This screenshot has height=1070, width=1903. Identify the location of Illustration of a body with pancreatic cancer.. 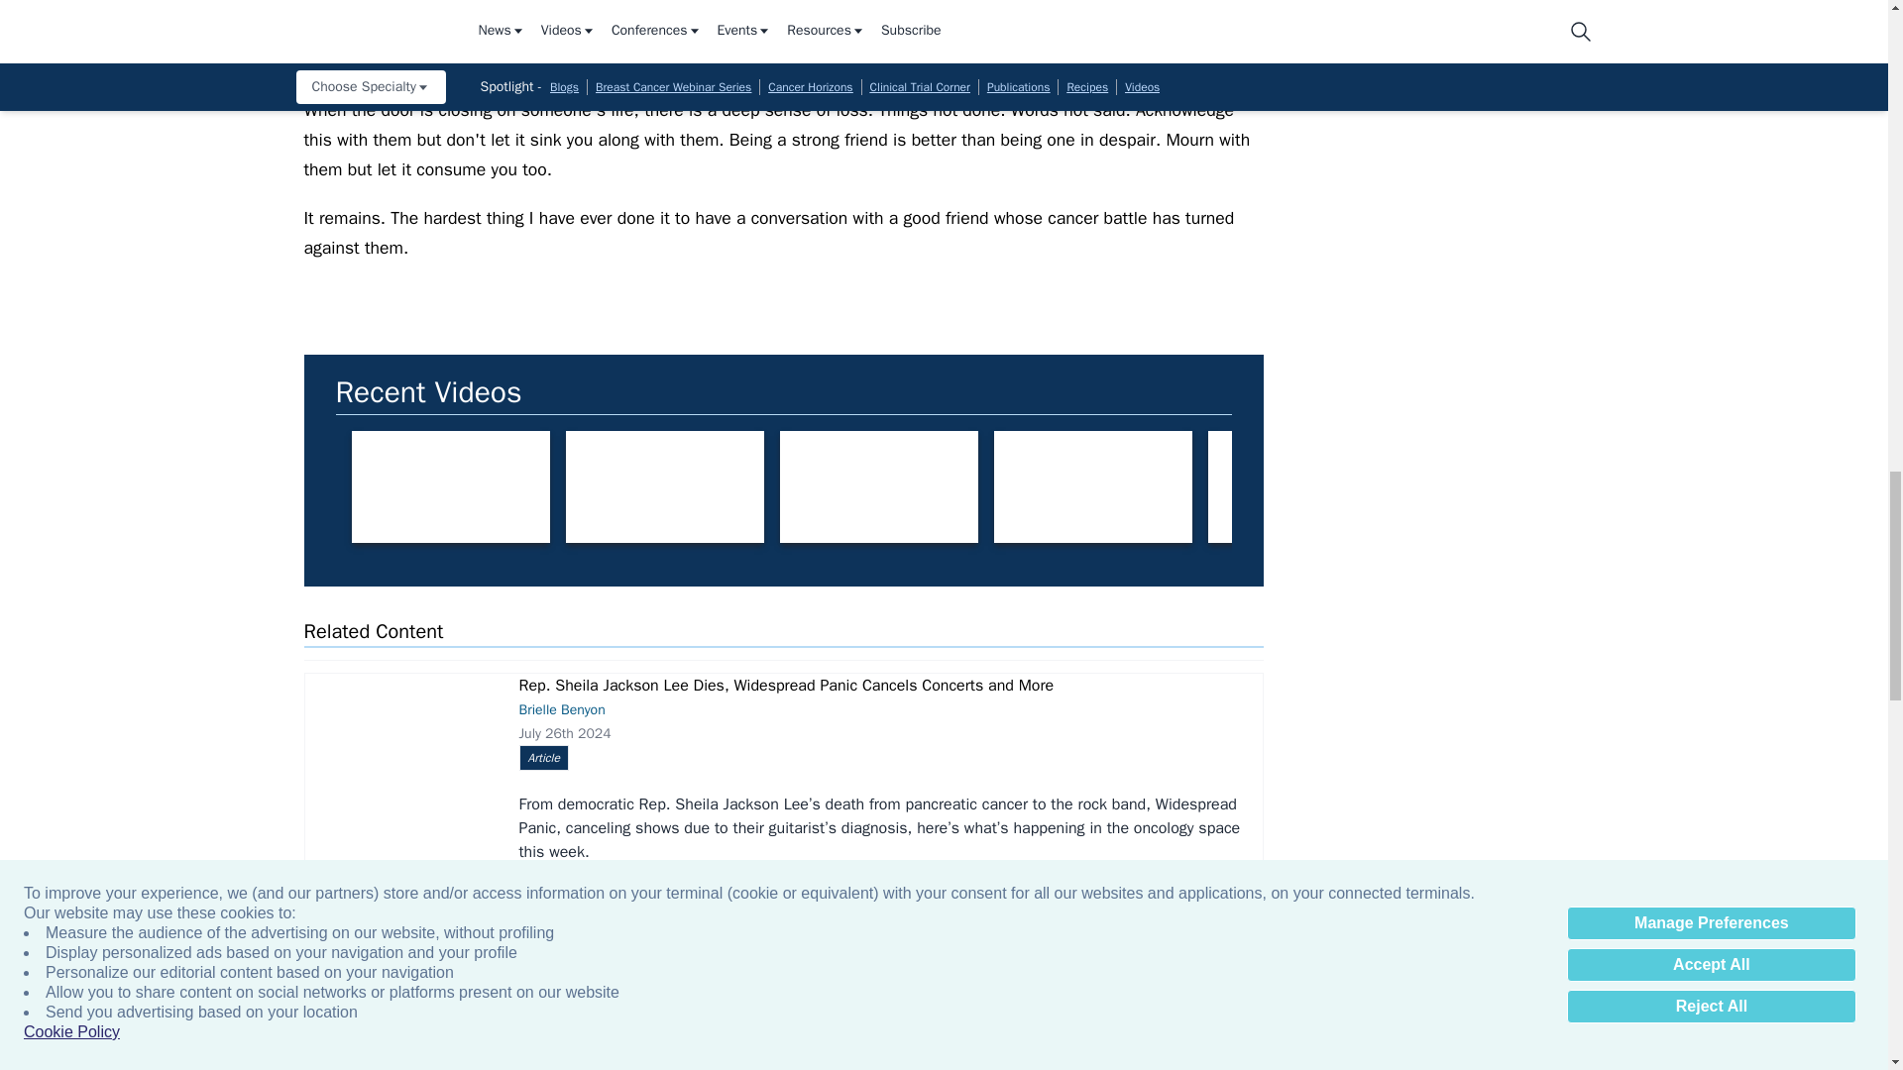
(399, 745).